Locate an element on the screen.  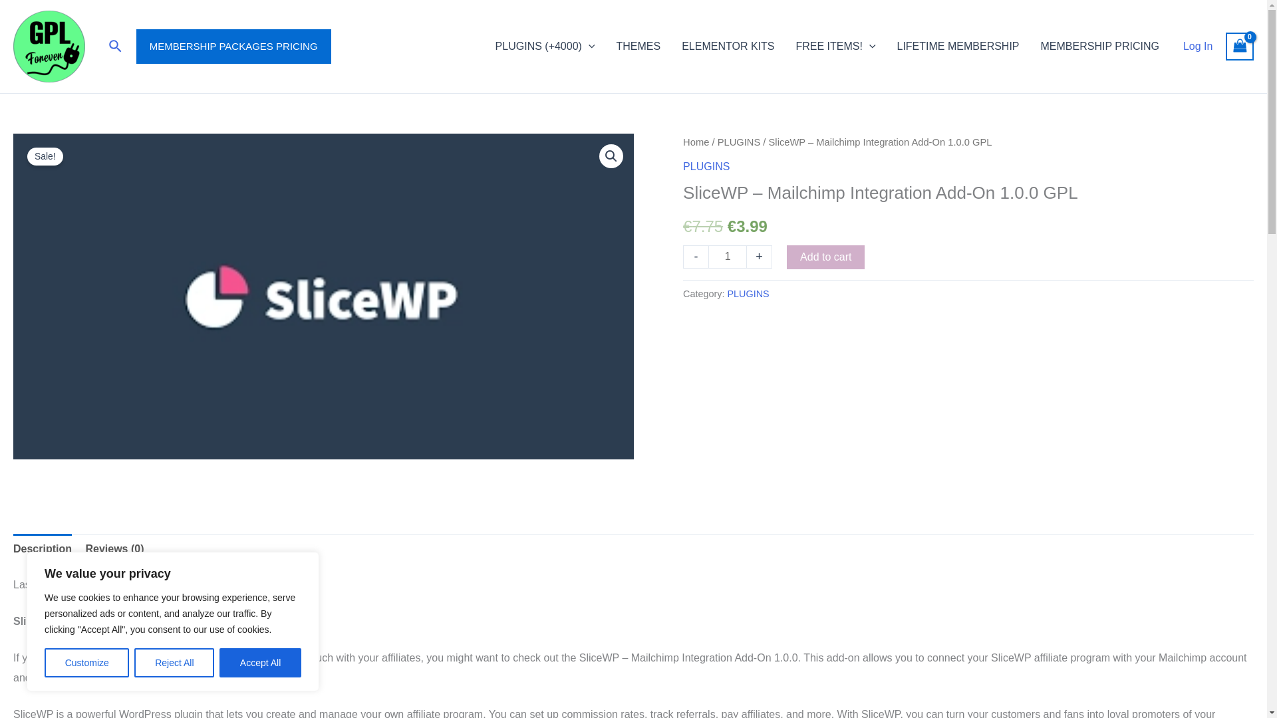
FREE ITEMS! is located at coordinates (835, 47).